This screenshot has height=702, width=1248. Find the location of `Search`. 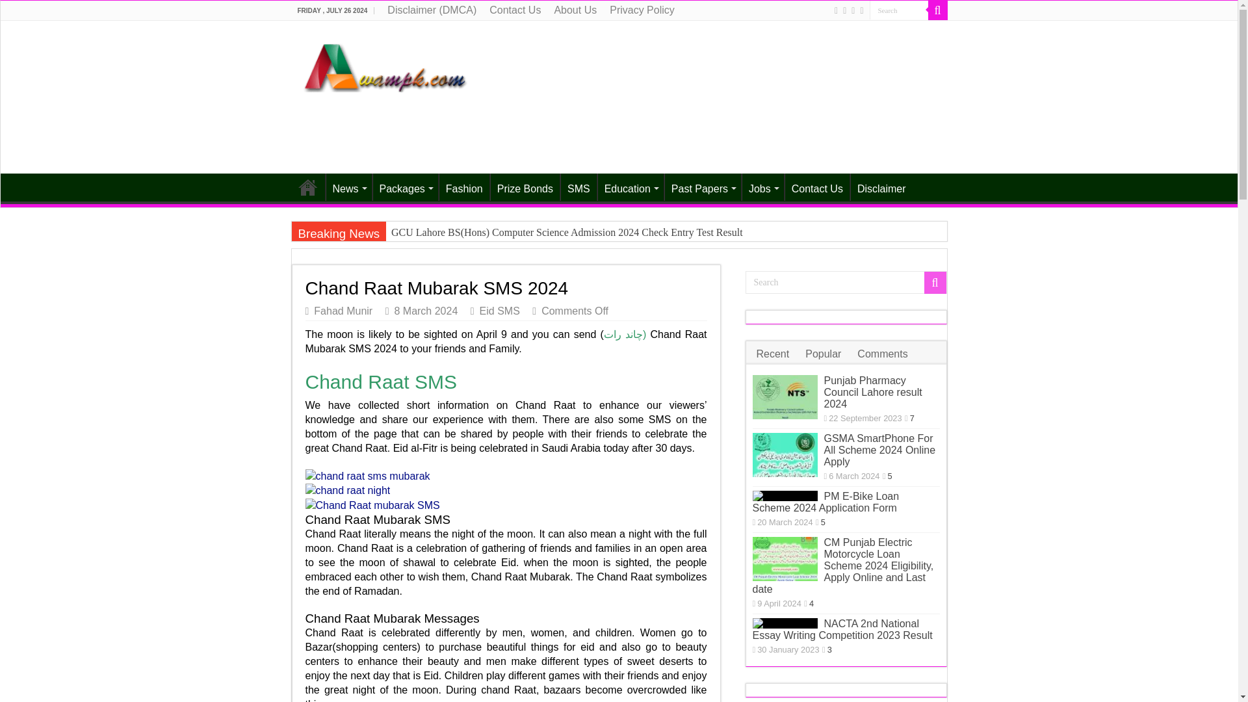

Search is located at coordinates (899, 10).